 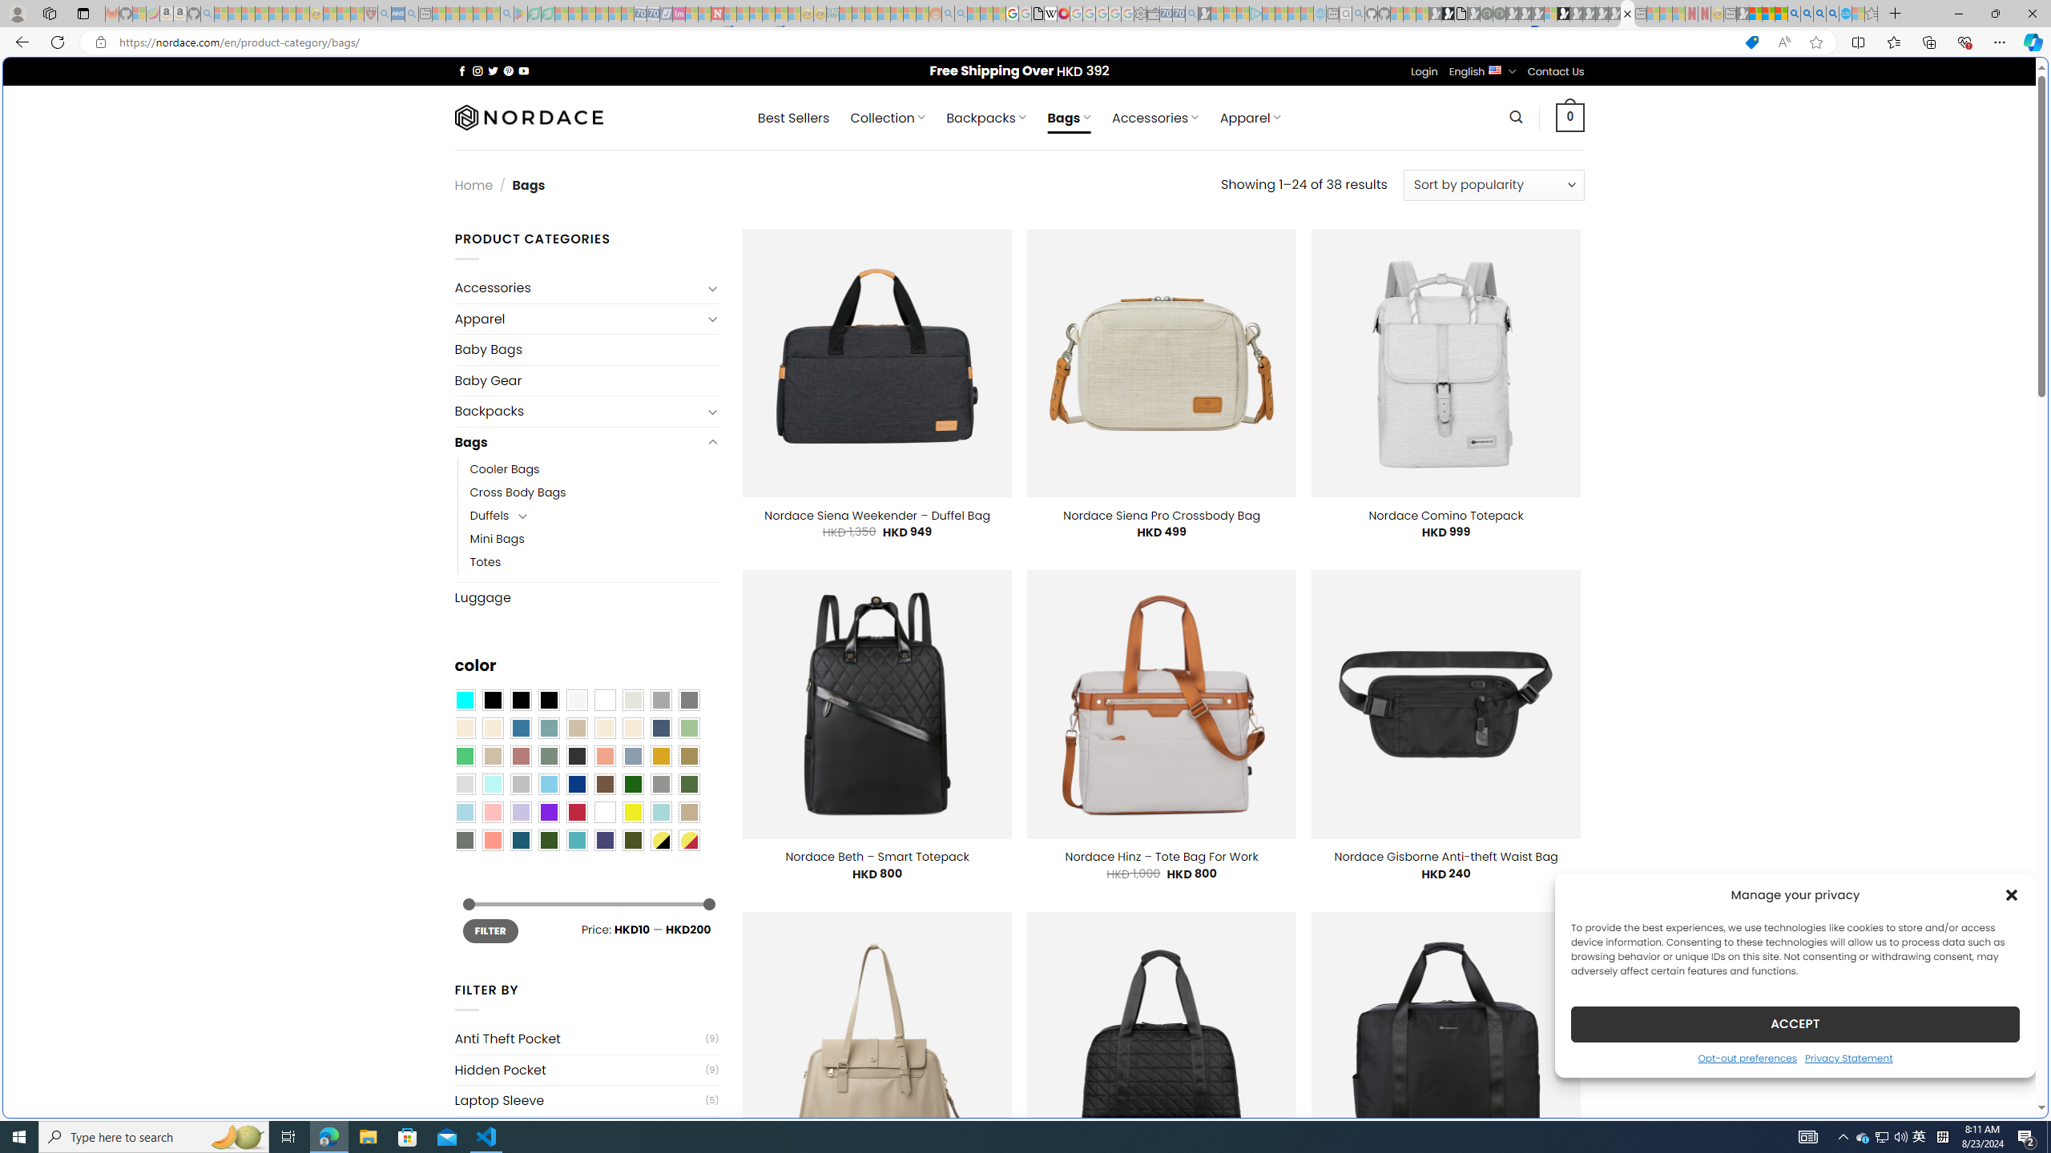 What do you see at coordinates (1500, 14) in the screenshot?
I see `Future Focus Report 2024 - Sleeping` at bounding box center [1500, 14].